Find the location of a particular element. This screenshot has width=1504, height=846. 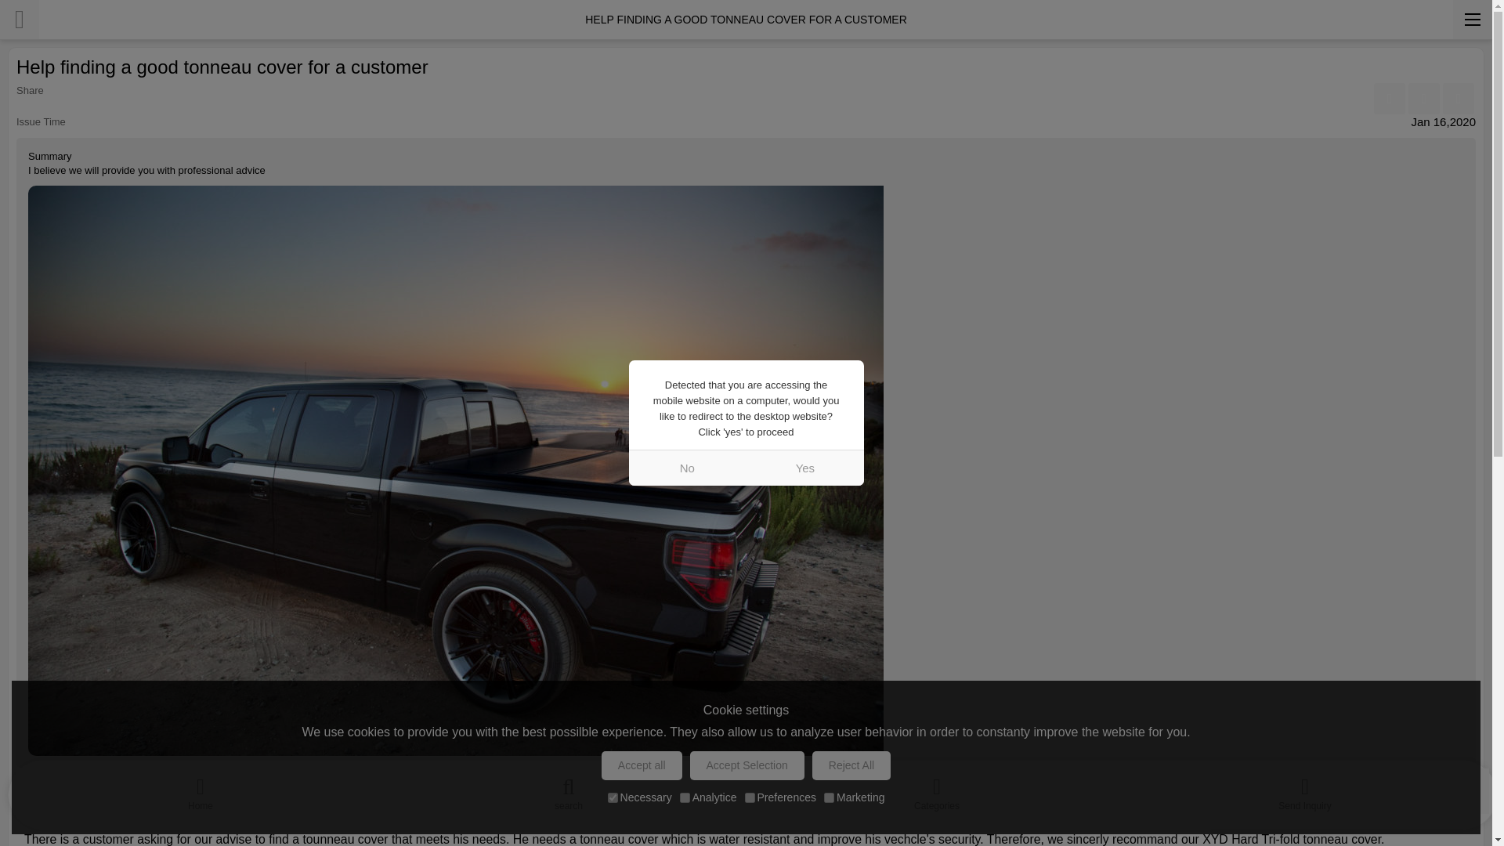

search is located at coordinates (569, 790).